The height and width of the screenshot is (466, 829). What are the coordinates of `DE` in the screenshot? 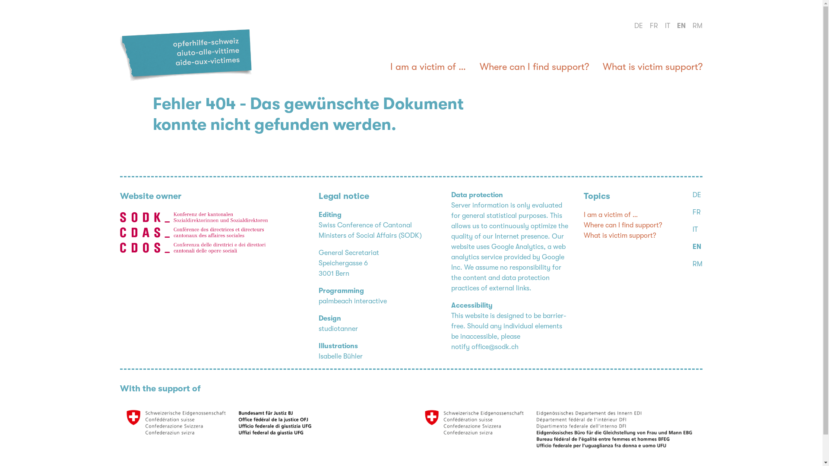 It's located at (639, 26).